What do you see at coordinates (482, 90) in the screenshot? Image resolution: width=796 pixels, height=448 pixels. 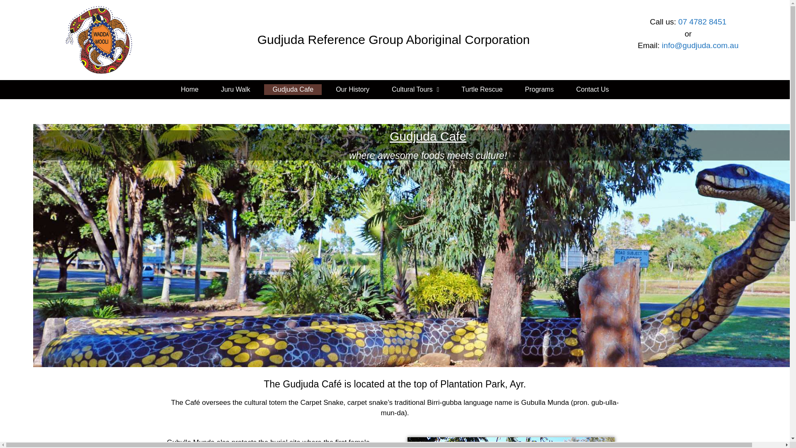 I see `Turtle Rescue` at bounding box center [482, 90].